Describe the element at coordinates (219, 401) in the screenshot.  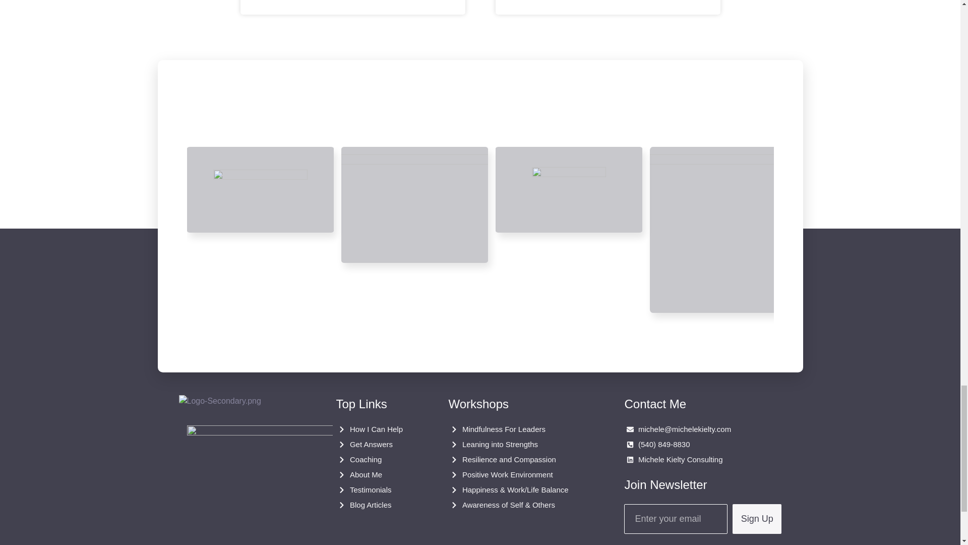
I see `Logo-Secondary.png` at that location.